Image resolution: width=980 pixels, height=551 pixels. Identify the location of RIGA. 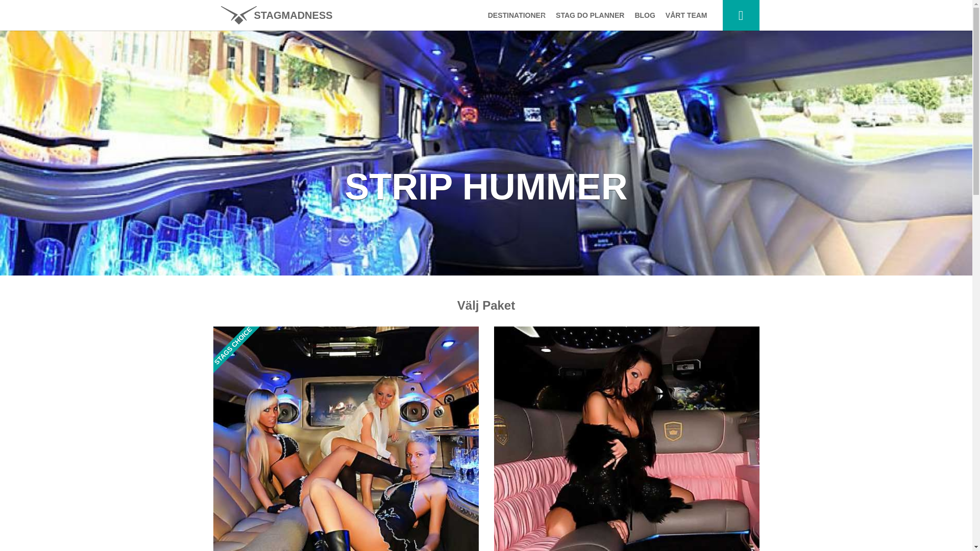
(514, 184).